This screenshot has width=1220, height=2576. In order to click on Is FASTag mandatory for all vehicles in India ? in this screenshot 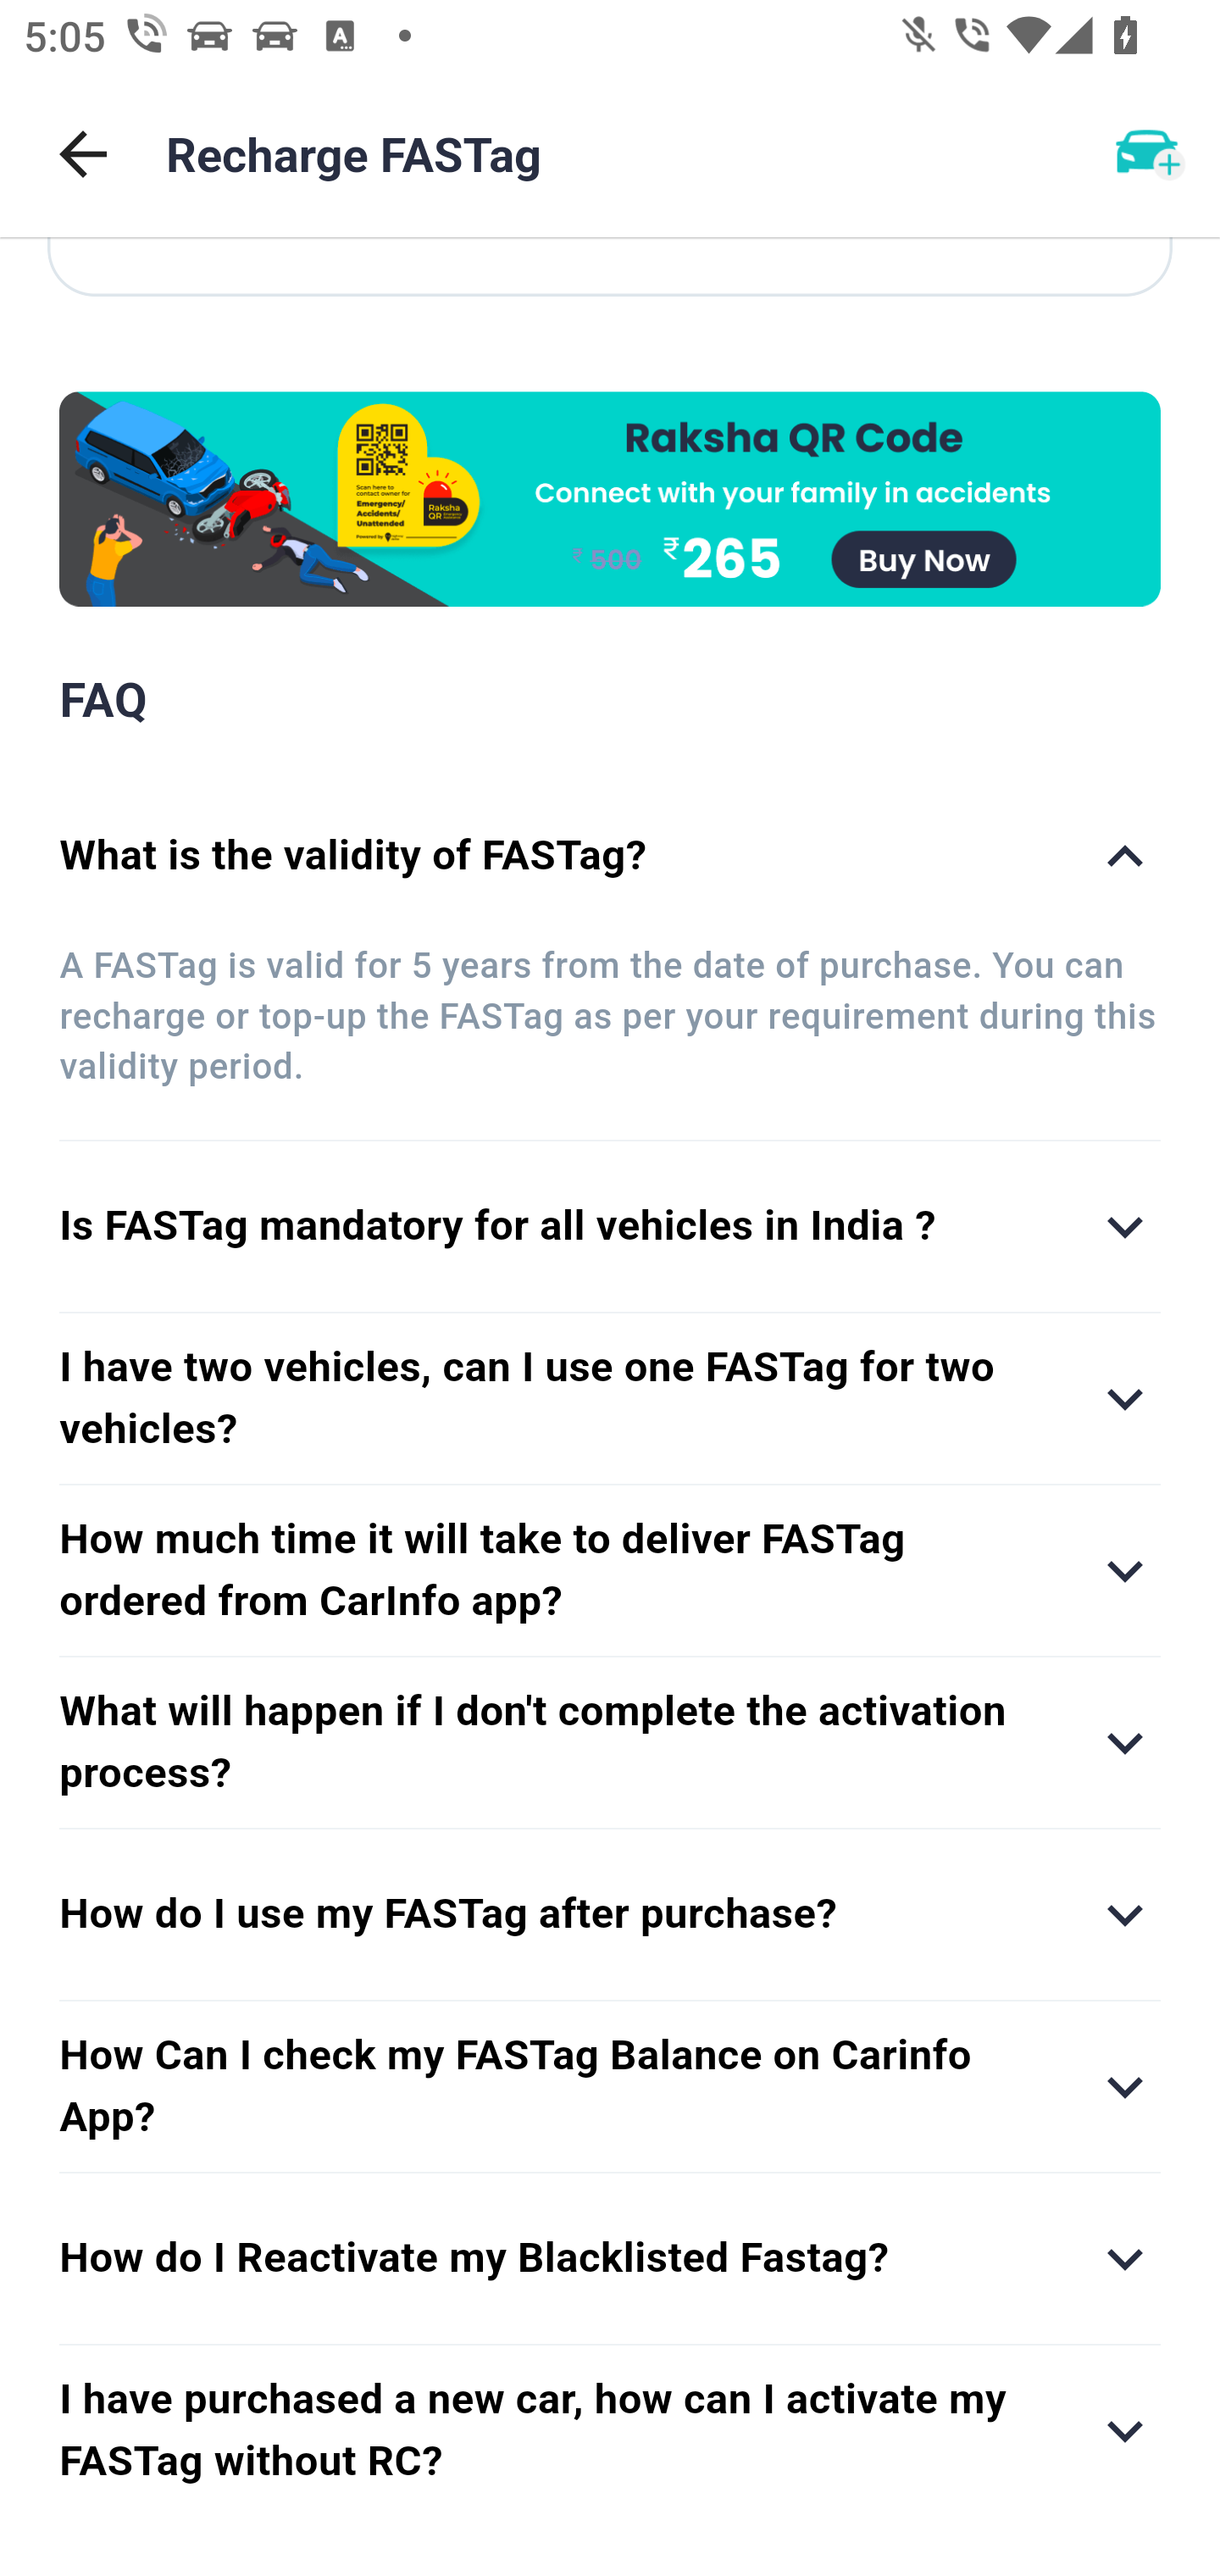, I will do `click(610, 1227)`.